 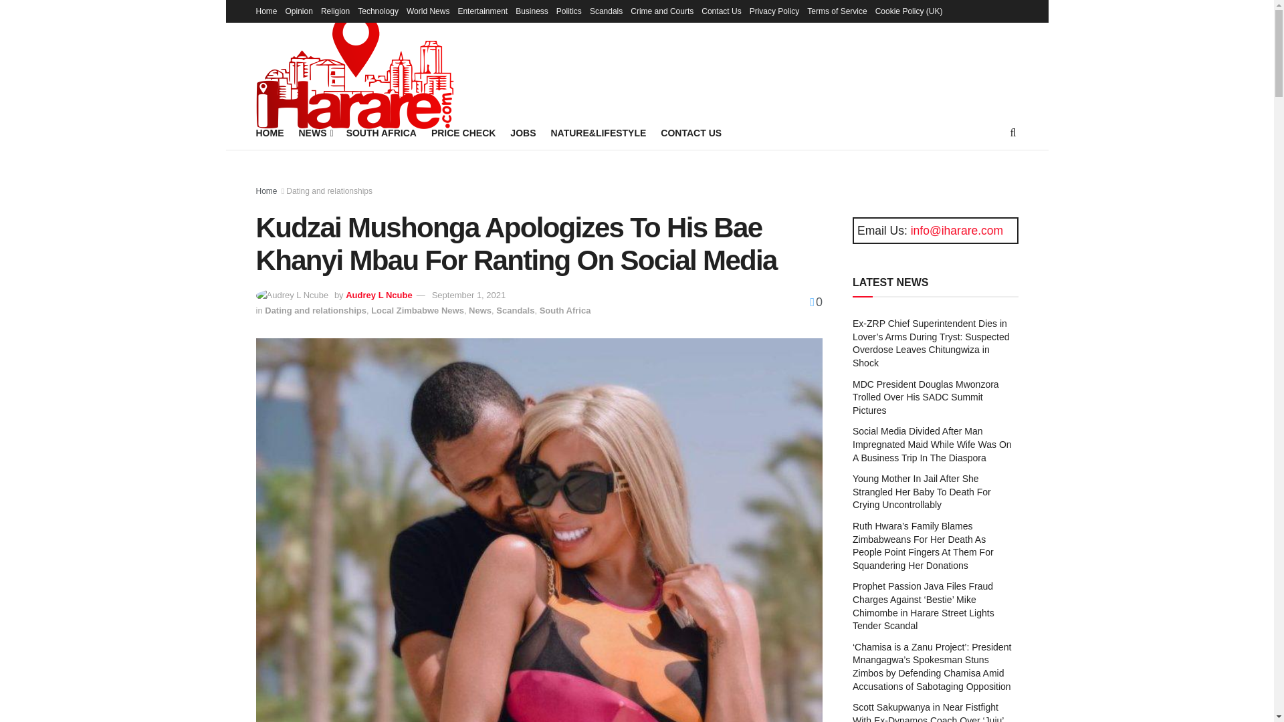 I want to click on HOME, so click(x=270, y=132).